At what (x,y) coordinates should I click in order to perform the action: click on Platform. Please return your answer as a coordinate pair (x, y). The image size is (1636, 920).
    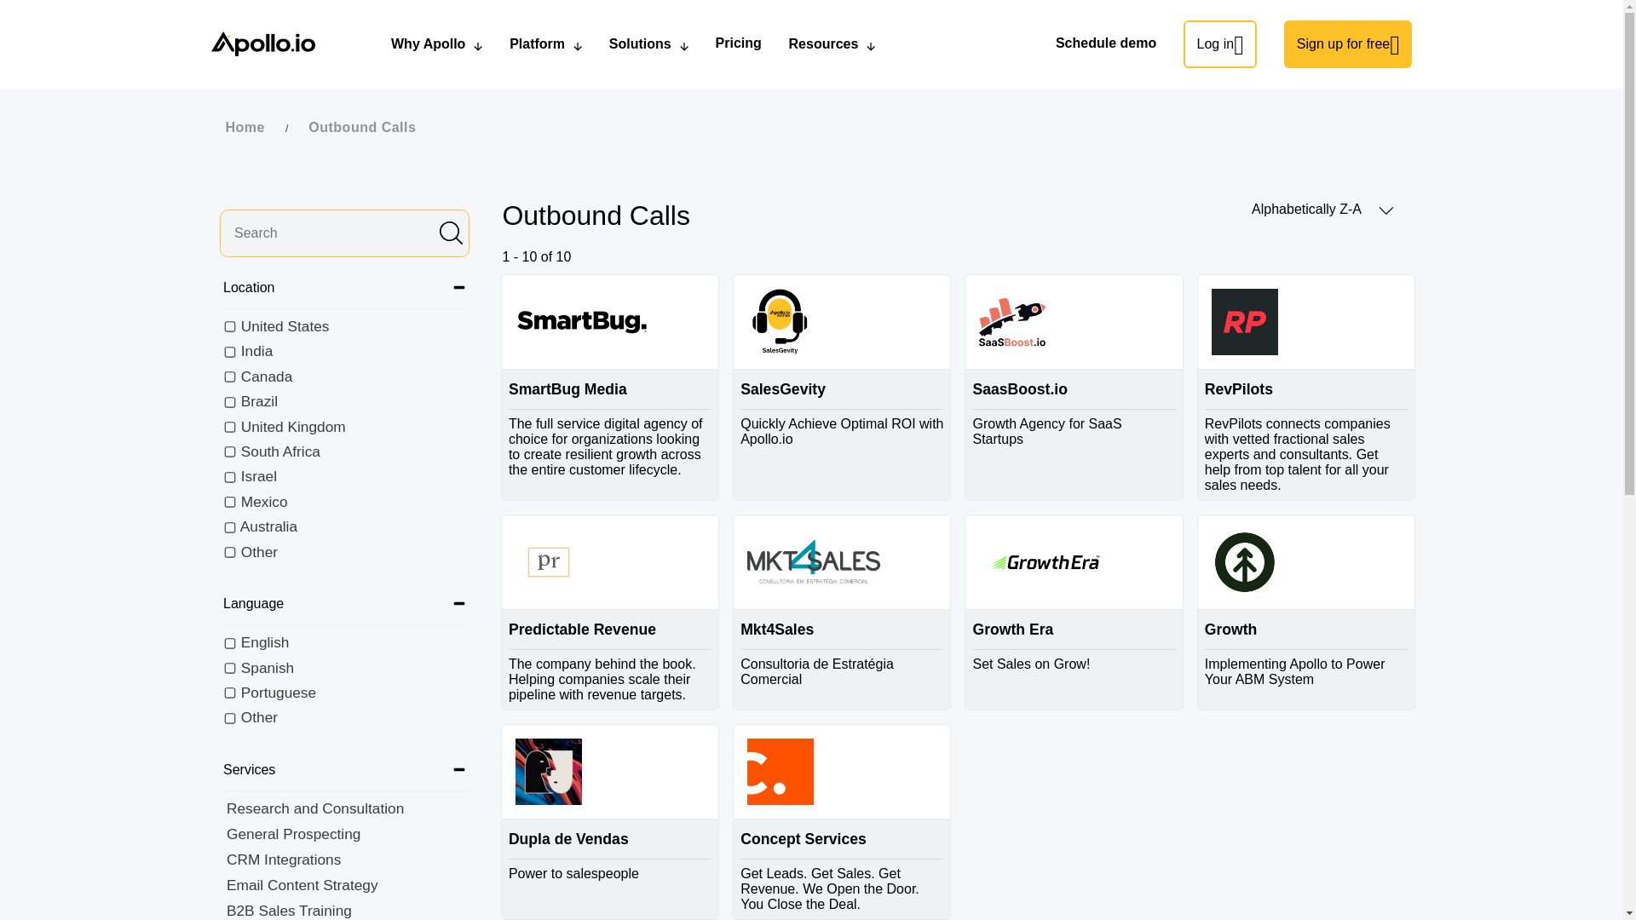
    Looking at the image, I should click on (545, 43).